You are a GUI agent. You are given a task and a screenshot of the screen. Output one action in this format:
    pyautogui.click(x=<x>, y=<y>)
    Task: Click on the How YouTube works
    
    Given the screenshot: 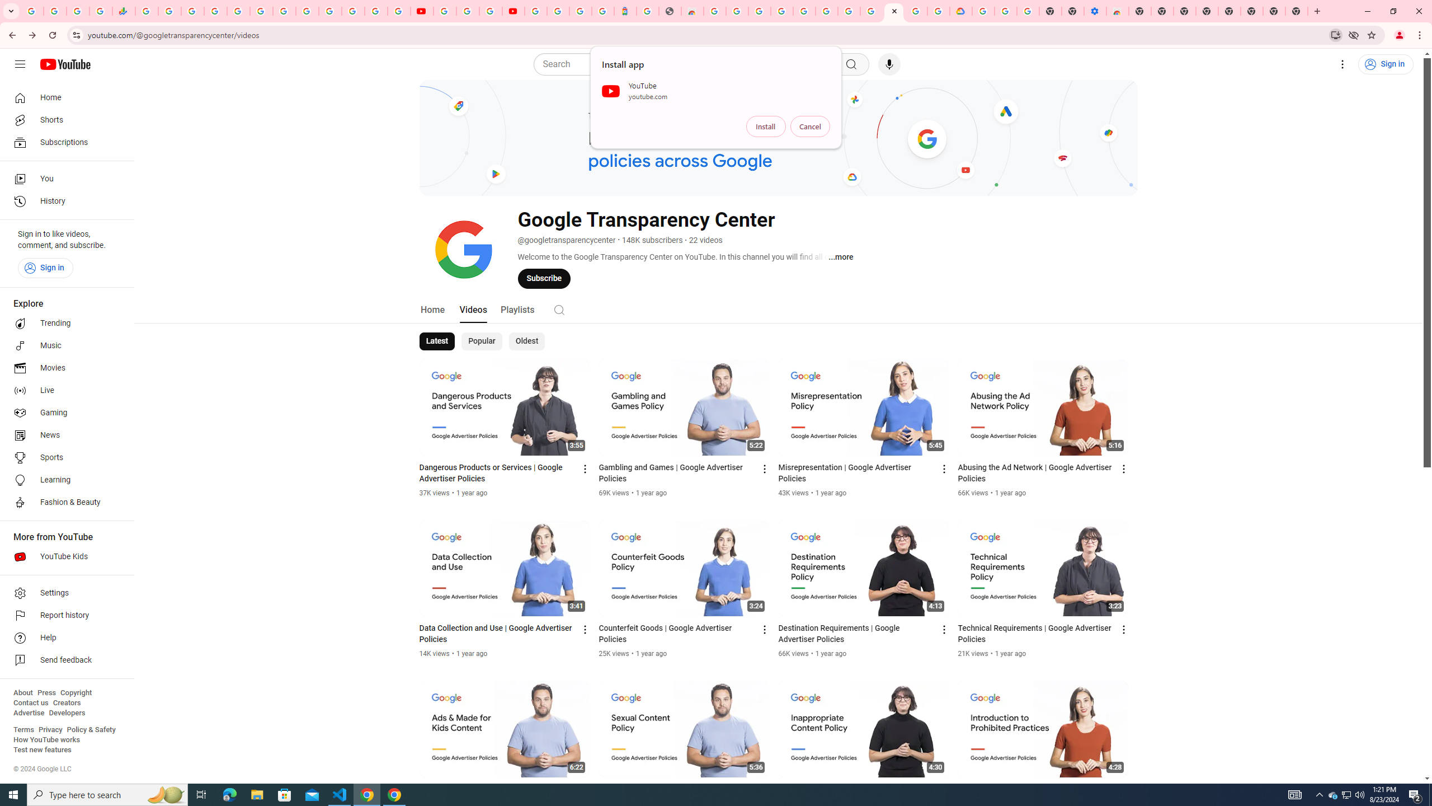 What is the action you would take?
    pyautogui.click(x=46, y=740)
    